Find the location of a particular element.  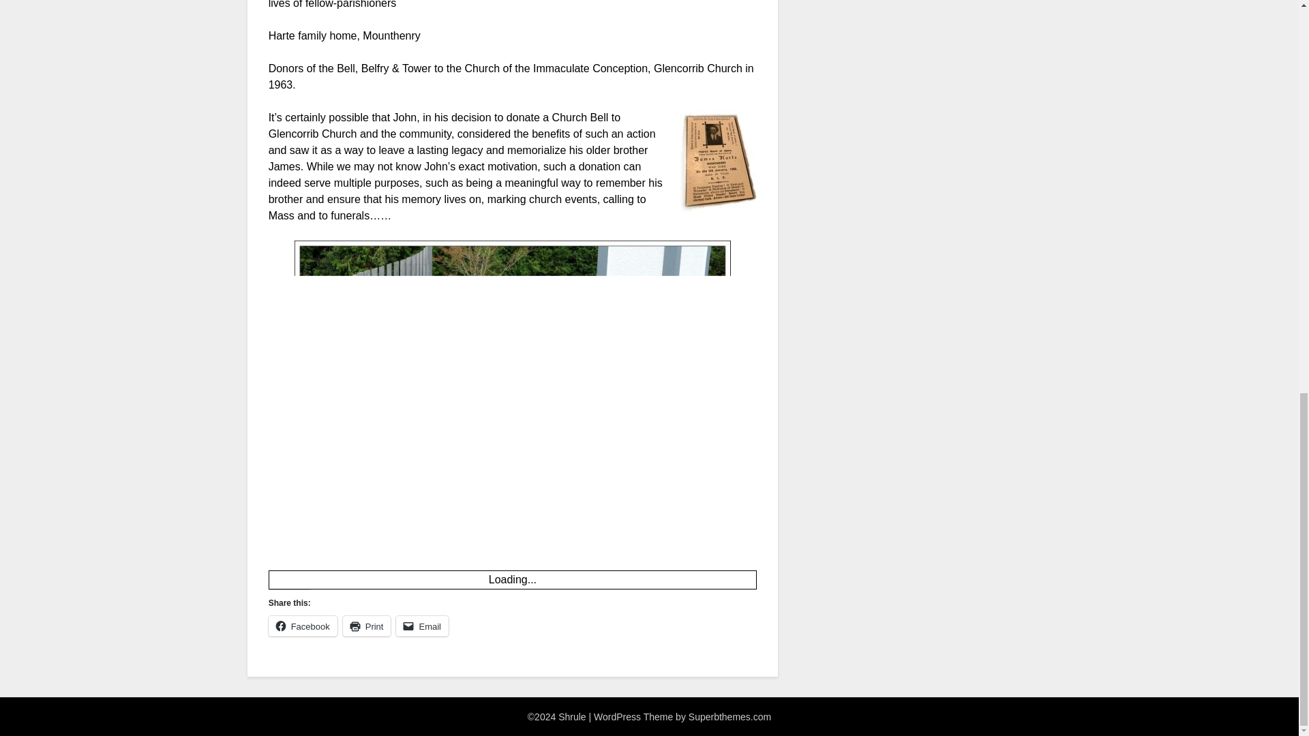

Click to print is located at coordinates (367, 626).